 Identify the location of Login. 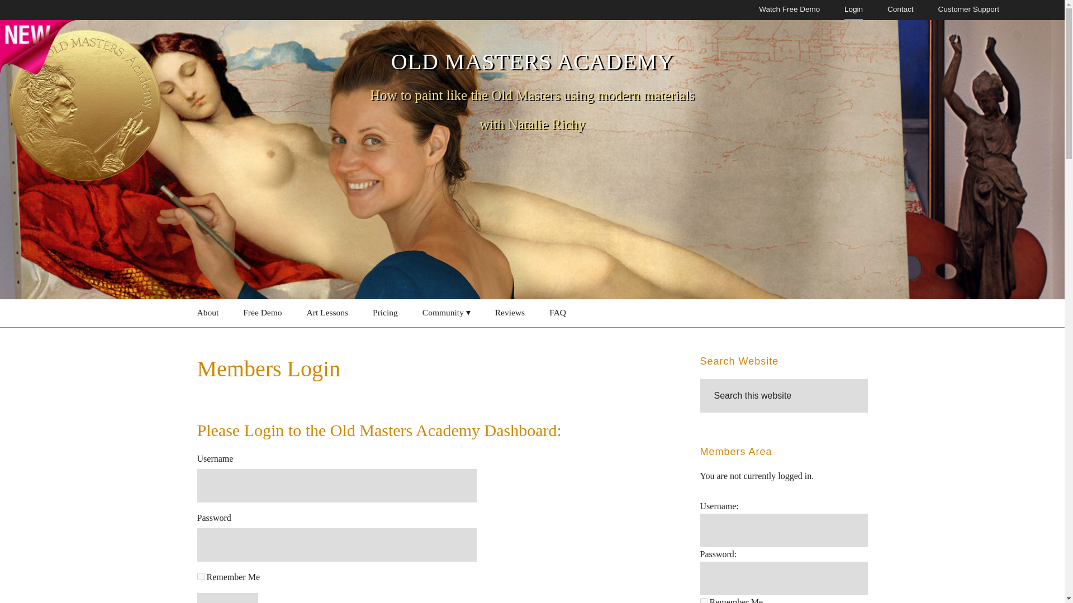
(227, 597).